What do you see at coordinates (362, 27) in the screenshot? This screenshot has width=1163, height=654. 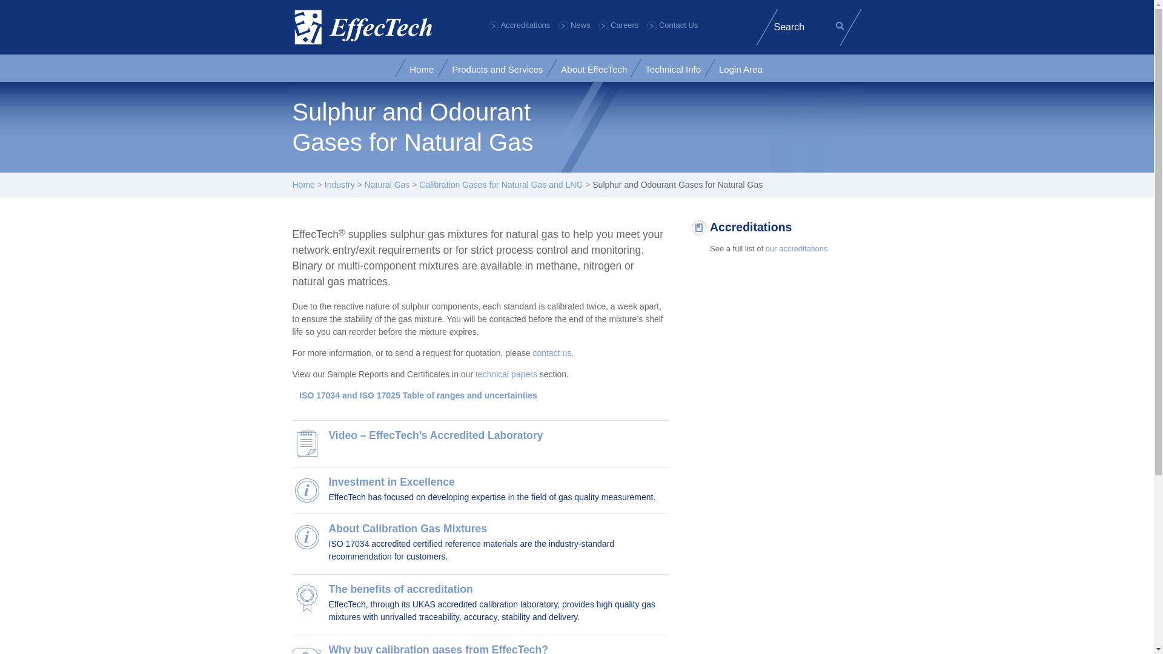 I see `EffecTech UK` at bounding box center [362, 27].